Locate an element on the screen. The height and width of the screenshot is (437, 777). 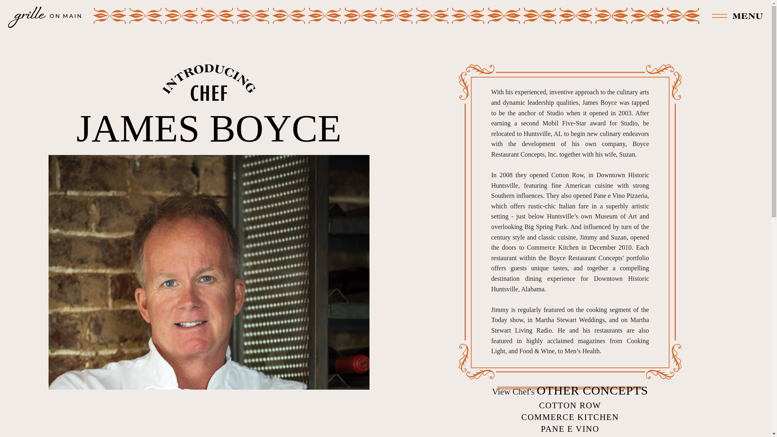
COMMERCE KITCHEN is located at coordinates (570, 417).